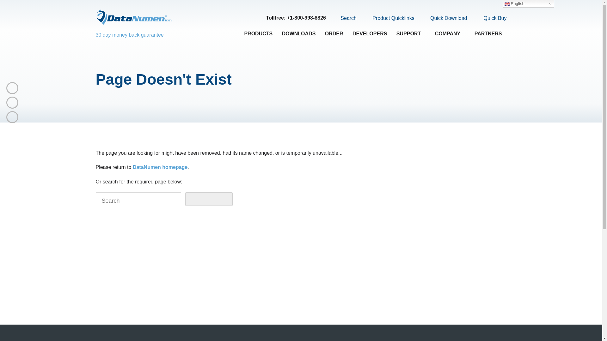 The image size is (607, 341). What do you see at coordinates (389, 18) in the screenshot?
I see `Product Quicklinks` at bounding box center [389, 18].